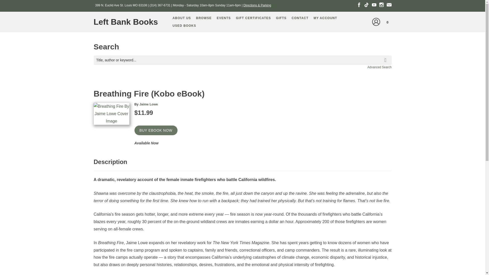 The height and width of the screenshot is (275, 489). What do you see at coordinates (281, 18) in the screenshot?
I see `GIFTS` at bounding box center [281, 18].